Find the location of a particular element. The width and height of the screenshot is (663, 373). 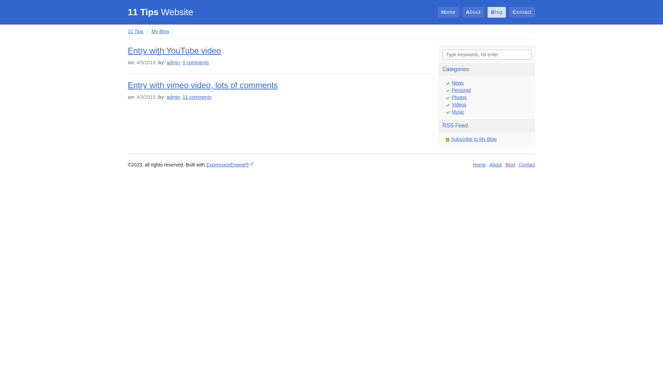

Music is located at coordinates (458, 112).